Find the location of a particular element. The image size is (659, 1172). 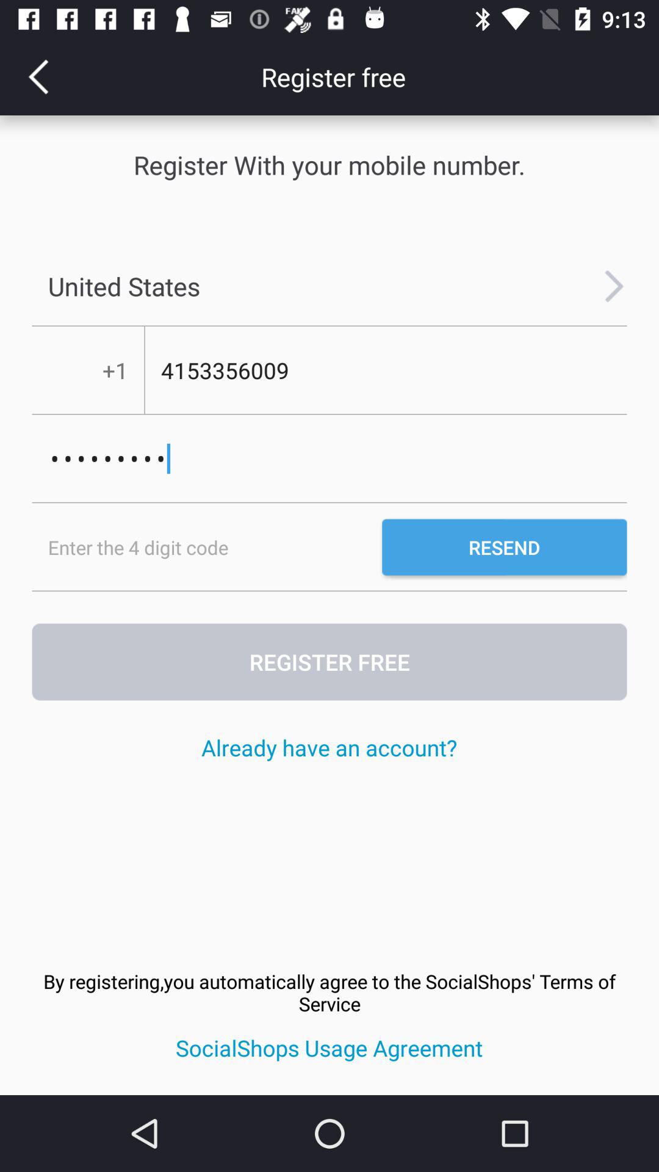

open item next to the resend icon is located at coordinates (207, 547).